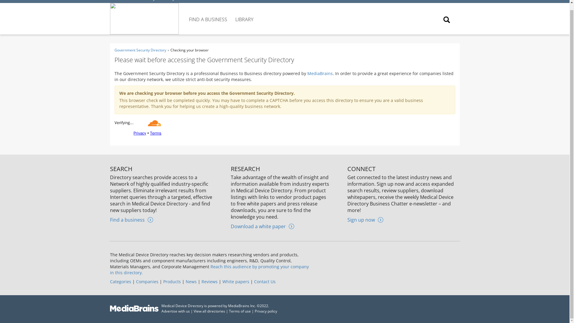 The width and height of the screenshot is (574, 323). I want to click on Government Security Directory, so click(140, 50).